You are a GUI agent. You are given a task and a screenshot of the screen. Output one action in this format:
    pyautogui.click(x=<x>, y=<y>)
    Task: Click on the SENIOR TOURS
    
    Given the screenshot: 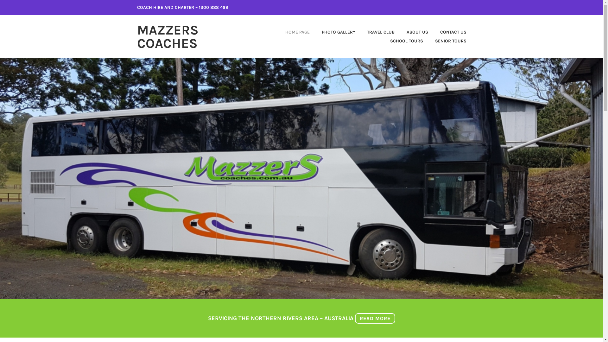 What is the action you would take?
    pyautogui.click(x=445, y=41)
    